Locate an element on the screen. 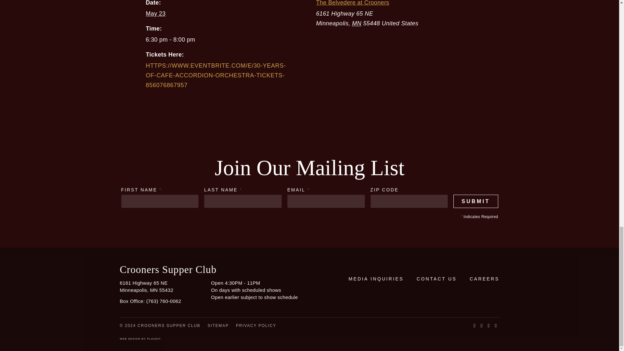  Minnesota is located at coordinates (356, 23).